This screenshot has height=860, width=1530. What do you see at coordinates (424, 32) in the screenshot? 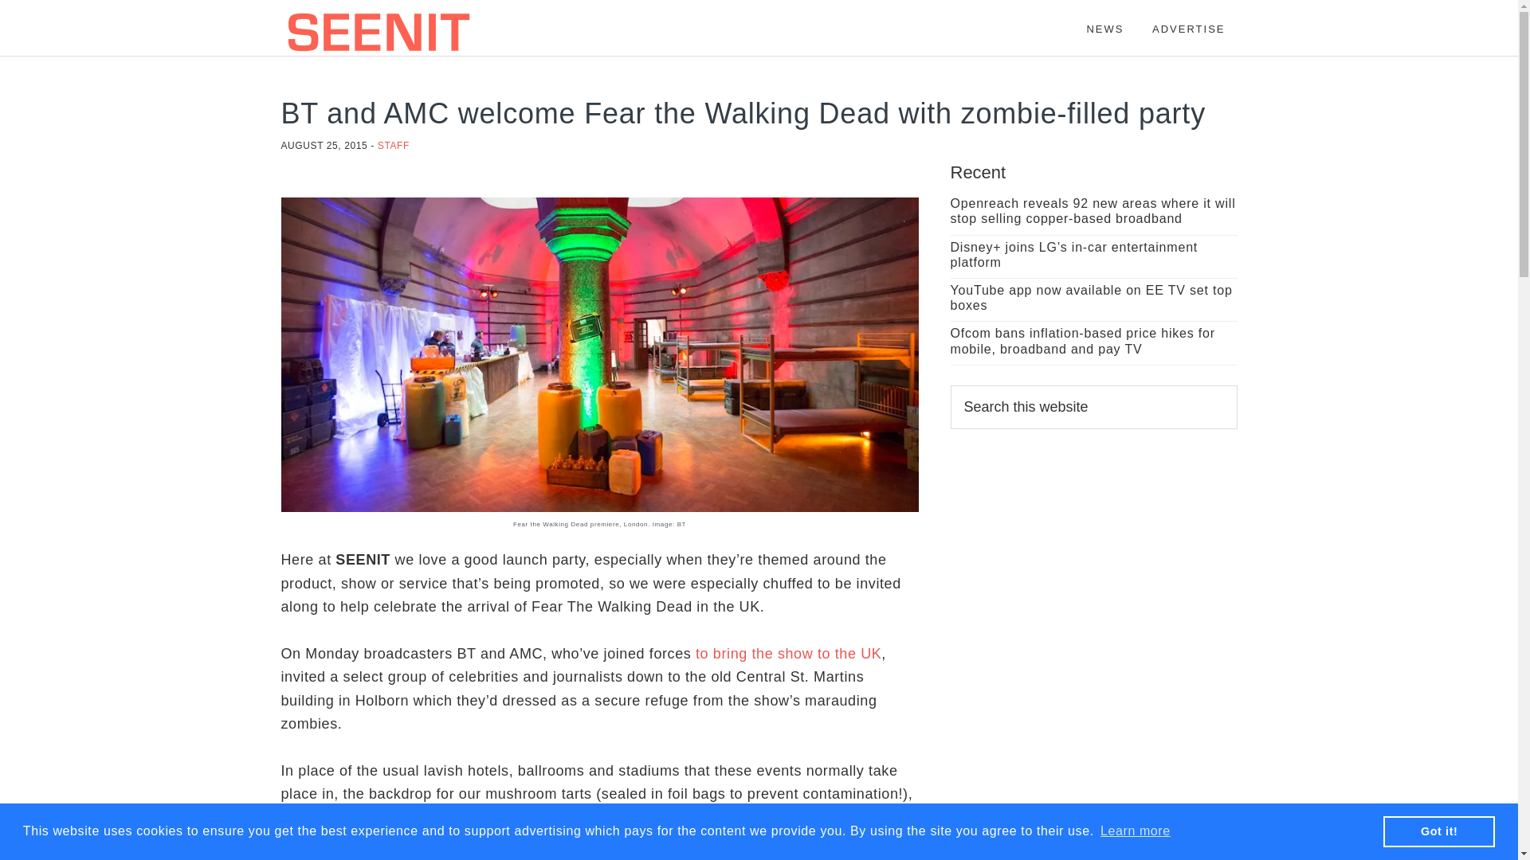
I see `SEENIT` at bounding box center [424, 32].